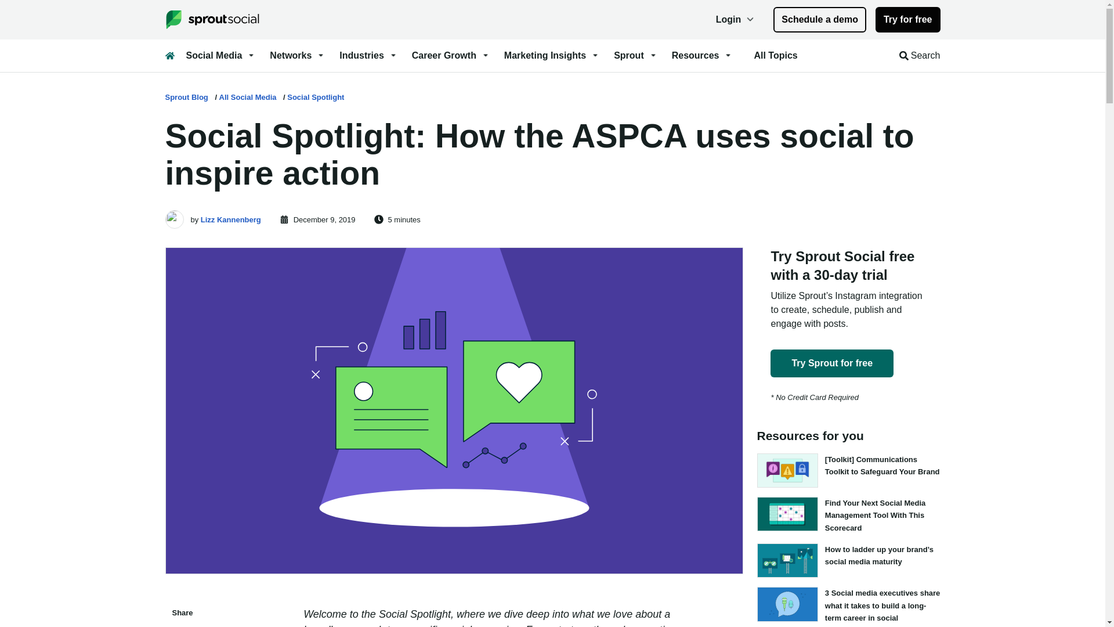 The image size is (1114, 627). Describe the element at coordinates (552, 56) in the screenshot. I see `Open Marketing Insights menu` at that location.